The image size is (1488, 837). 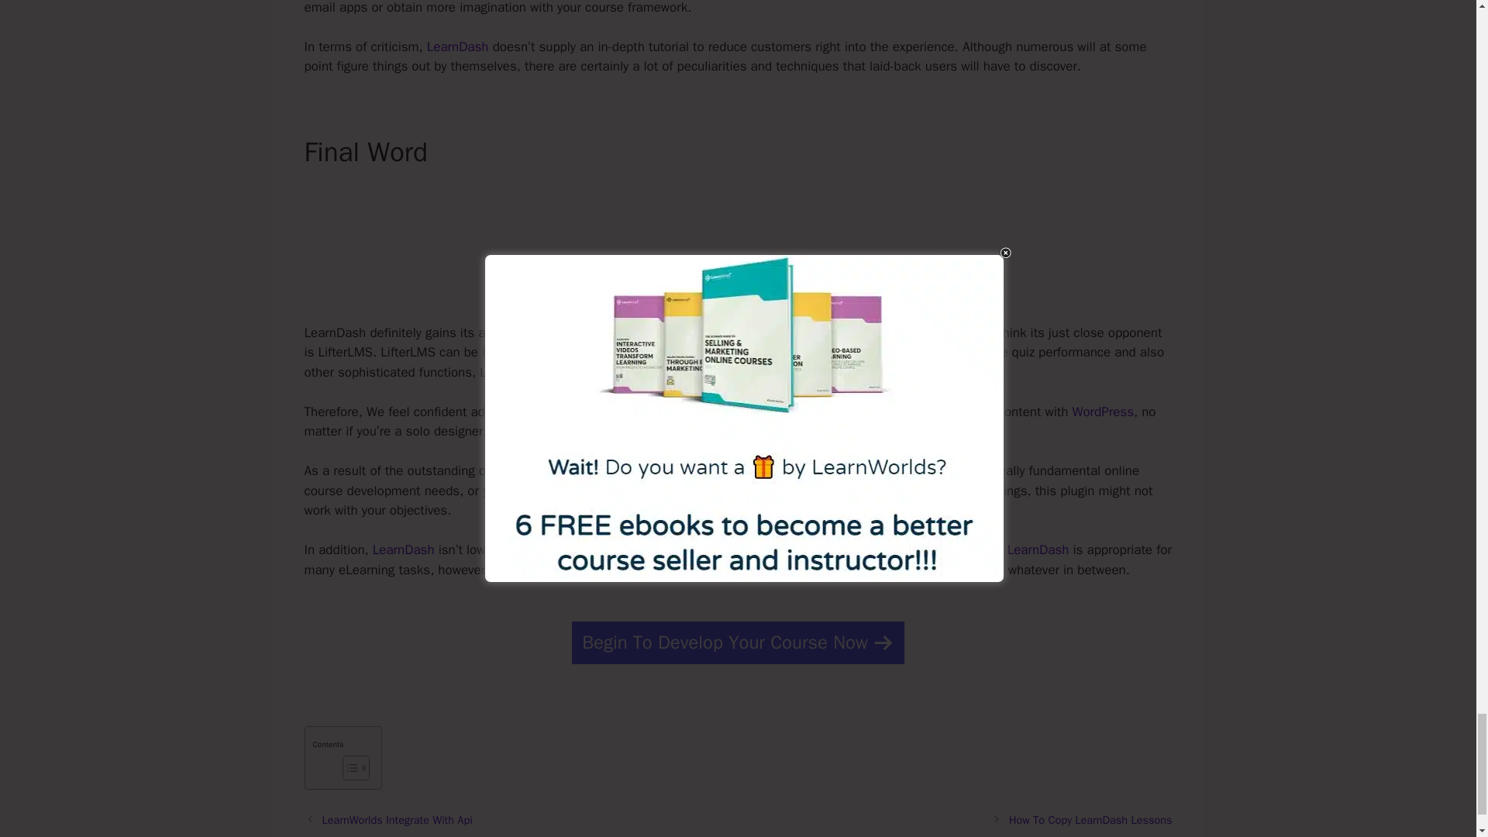 I want to click on a worker training, so click(x=657, y=431).